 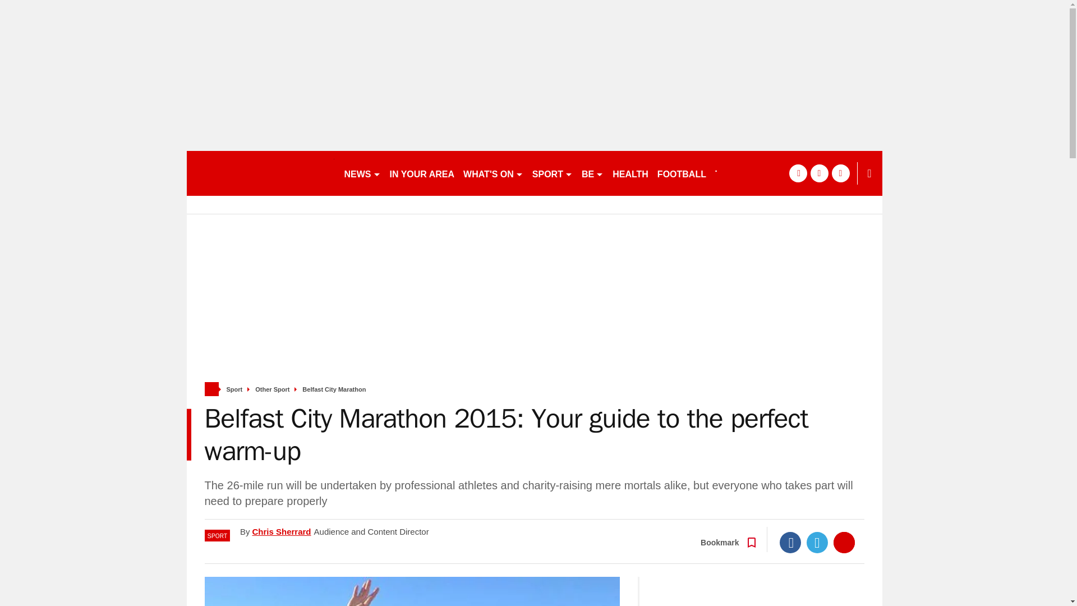 What do you see at coordinates (798, 173) in the screenshot?
I see `facebook` at bounding box center [798, 173].